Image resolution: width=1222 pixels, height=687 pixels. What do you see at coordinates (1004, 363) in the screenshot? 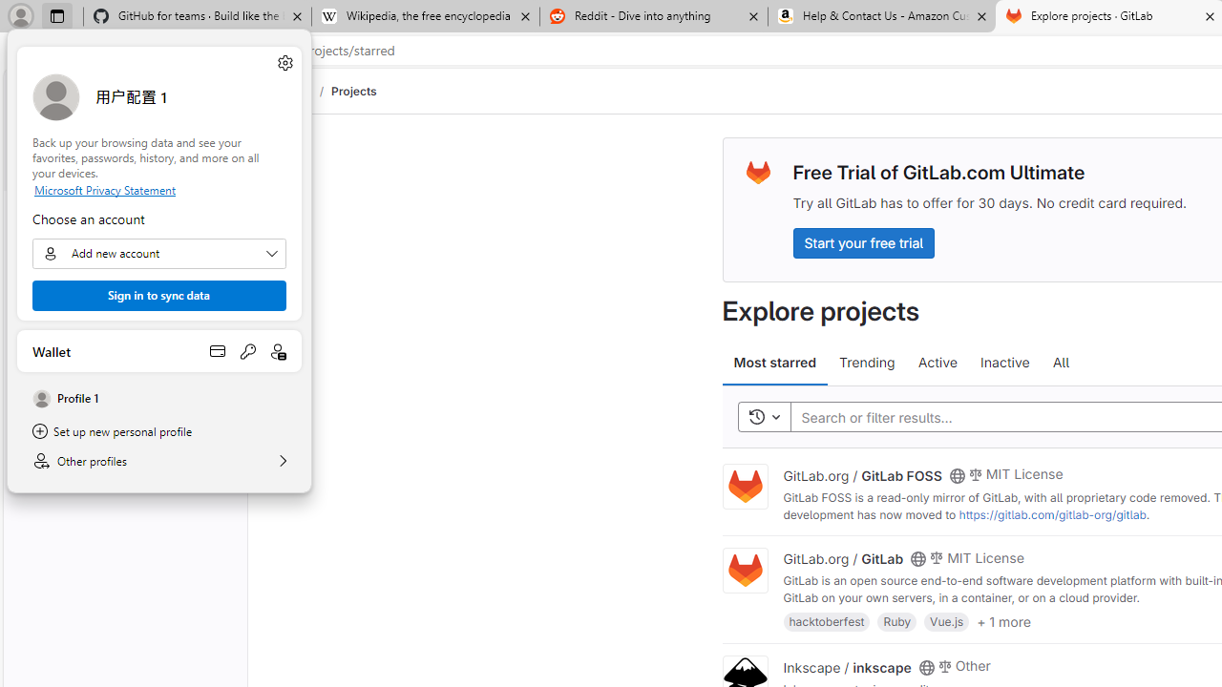
I see `Inactive` at bounding box center [1004, 363].